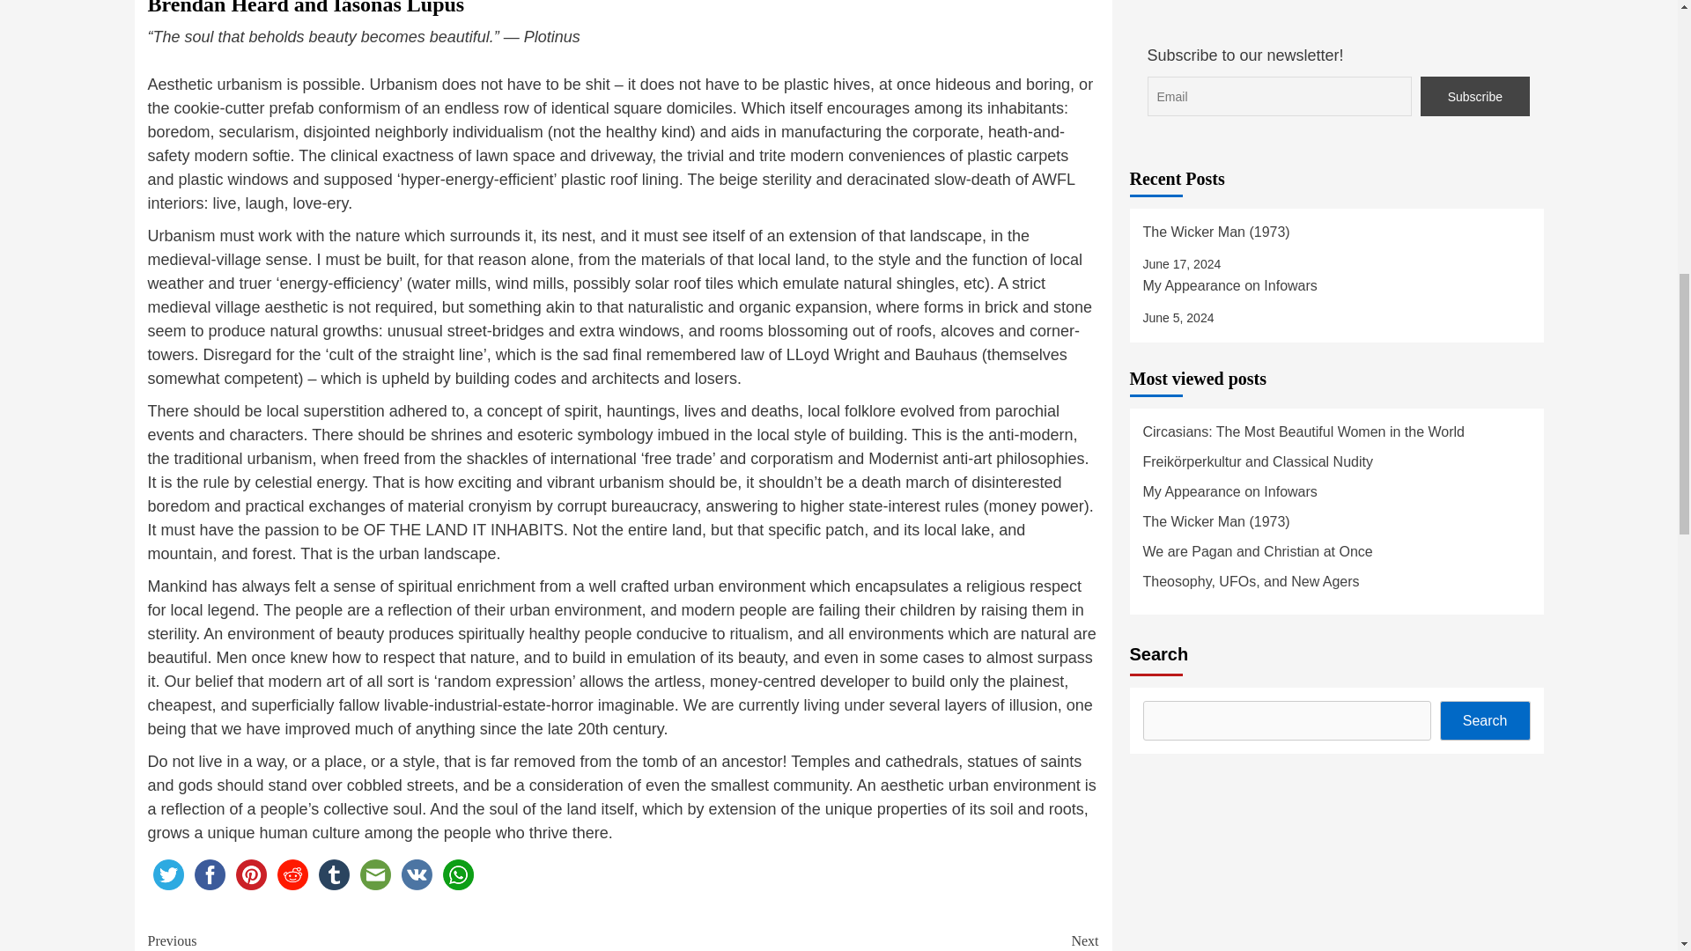 Image resolution: width=1691 pixels, height=951 pixels. What do you see at coordinates (386, 940) in the screenshot?
I see `twitter` at bounding box center [386, 940].